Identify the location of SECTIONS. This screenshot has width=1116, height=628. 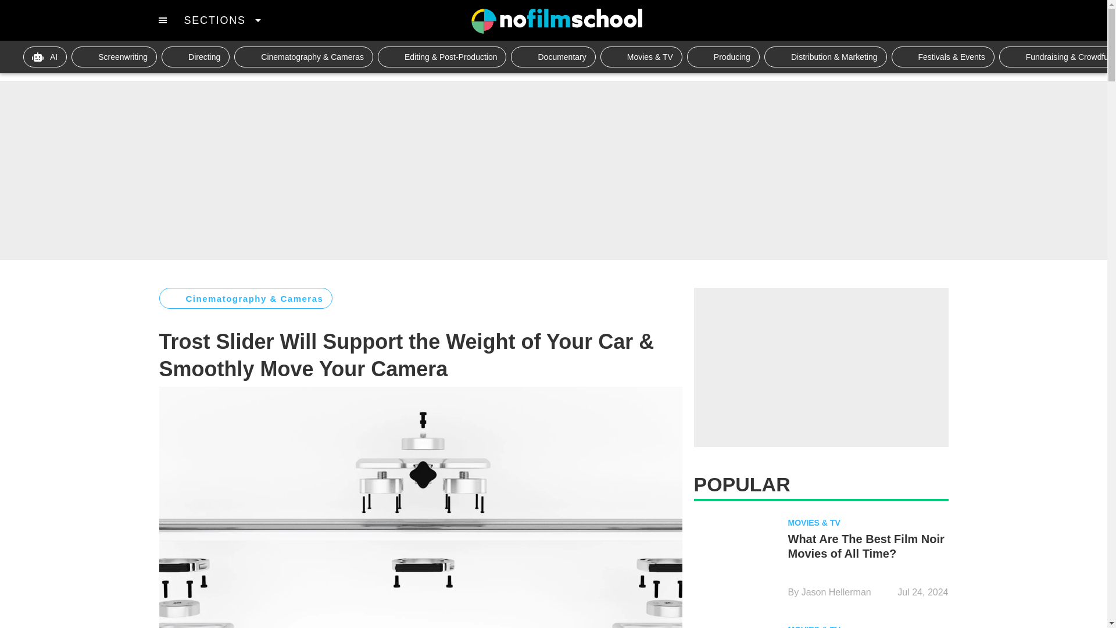
(222, 20).